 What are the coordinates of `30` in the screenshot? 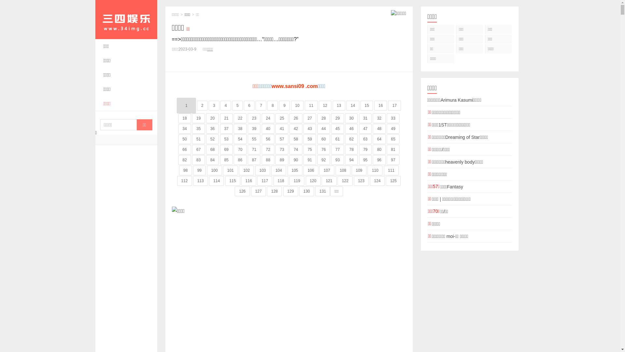 It's located at (352, 118).